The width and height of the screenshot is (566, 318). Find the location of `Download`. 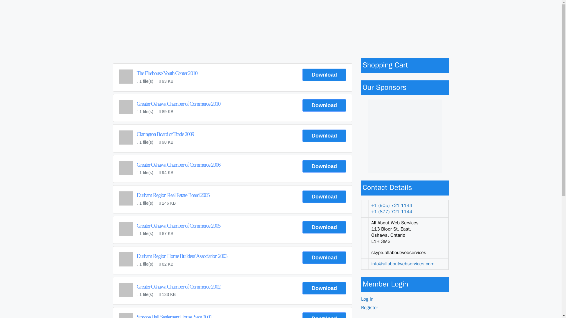

Download is located at coordinates (324, 105).